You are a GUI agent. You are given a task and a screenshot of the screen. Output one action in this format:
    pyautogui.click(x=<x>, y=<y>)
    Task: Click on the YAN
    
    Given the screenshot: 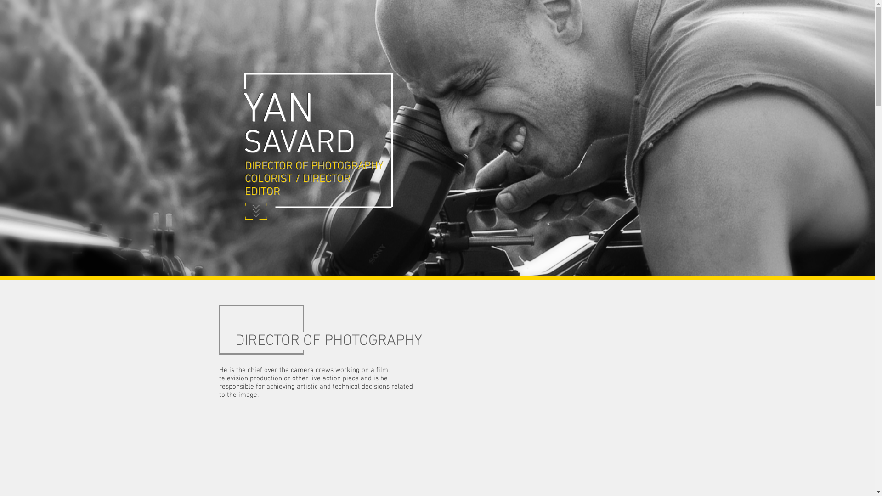 What is the action you would take?
    pyautogui.click(x=278, y=111)
    